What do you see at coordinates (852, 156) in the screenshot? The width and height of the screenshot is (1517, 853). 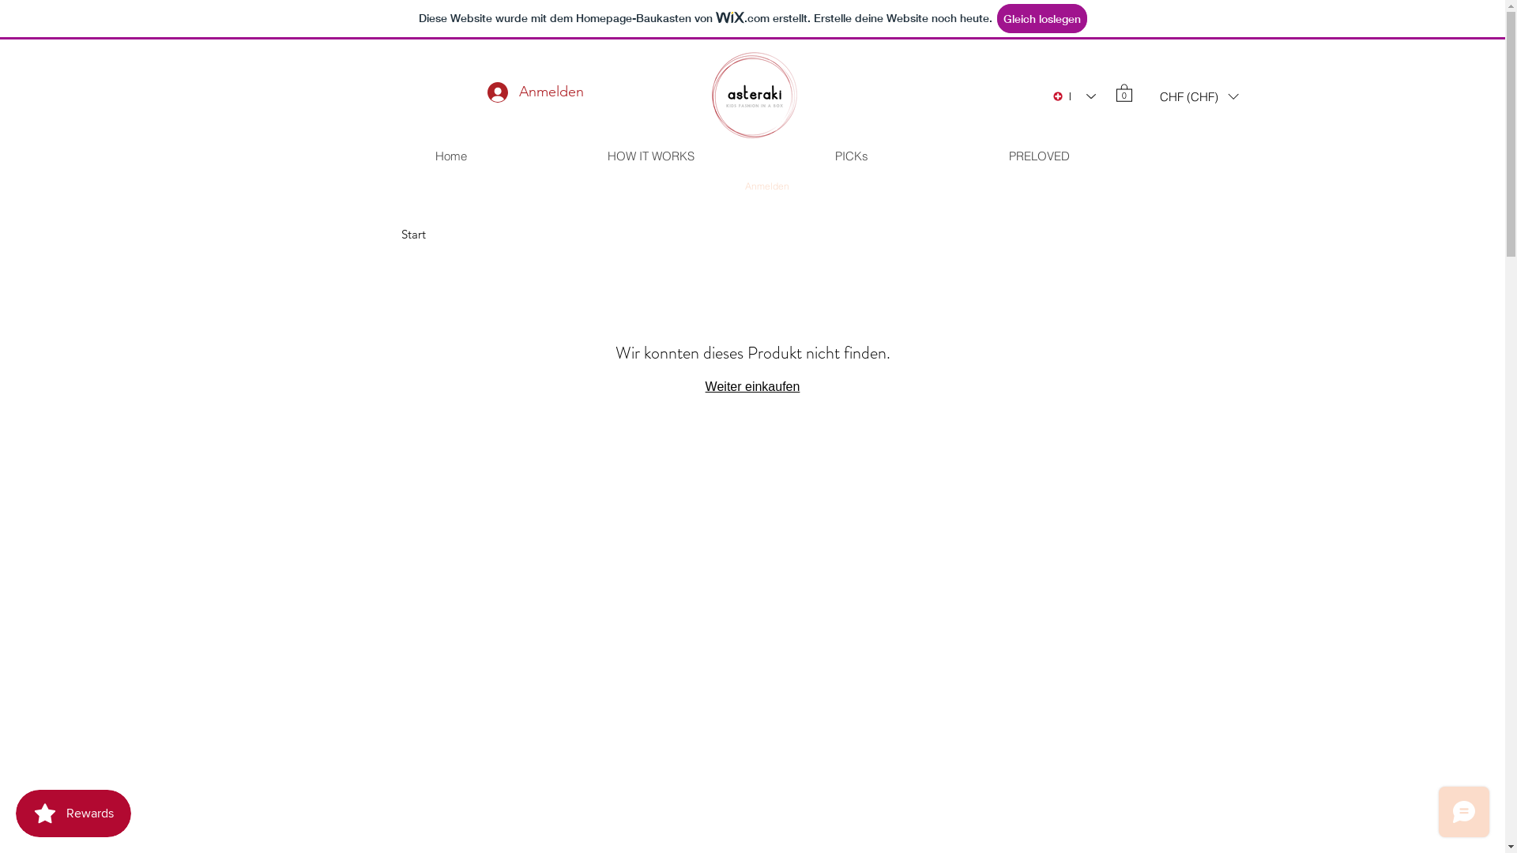 I see `PICKs` at bounding box center [852, 156].